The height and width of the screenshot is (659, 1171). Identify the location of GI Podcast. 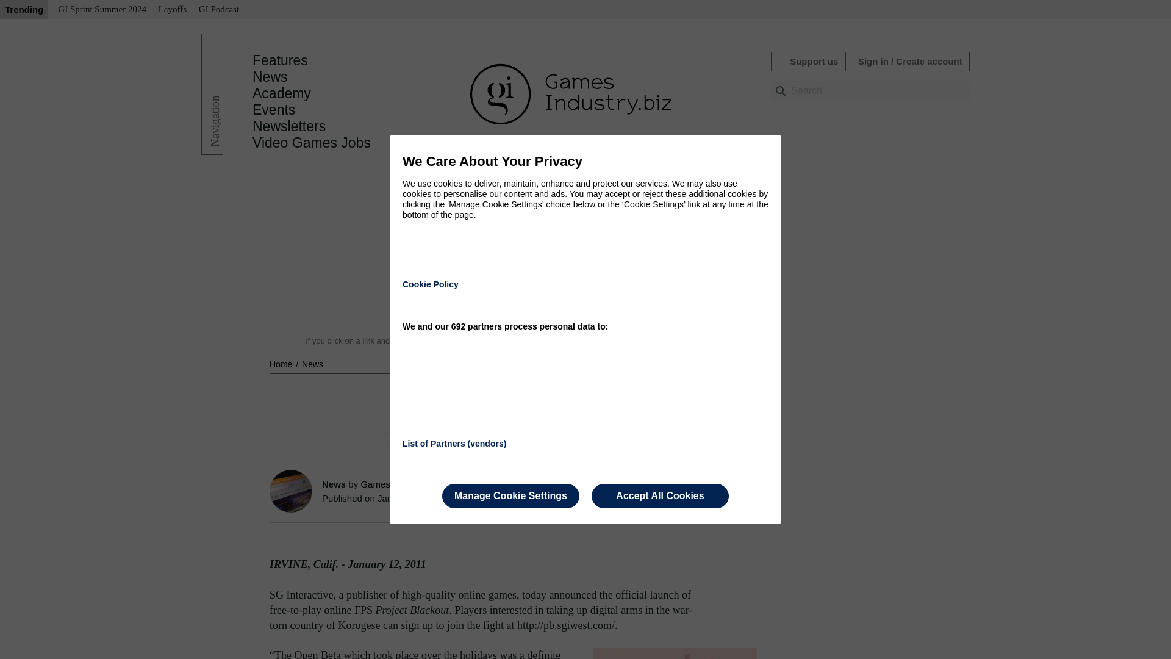
(218, 10).